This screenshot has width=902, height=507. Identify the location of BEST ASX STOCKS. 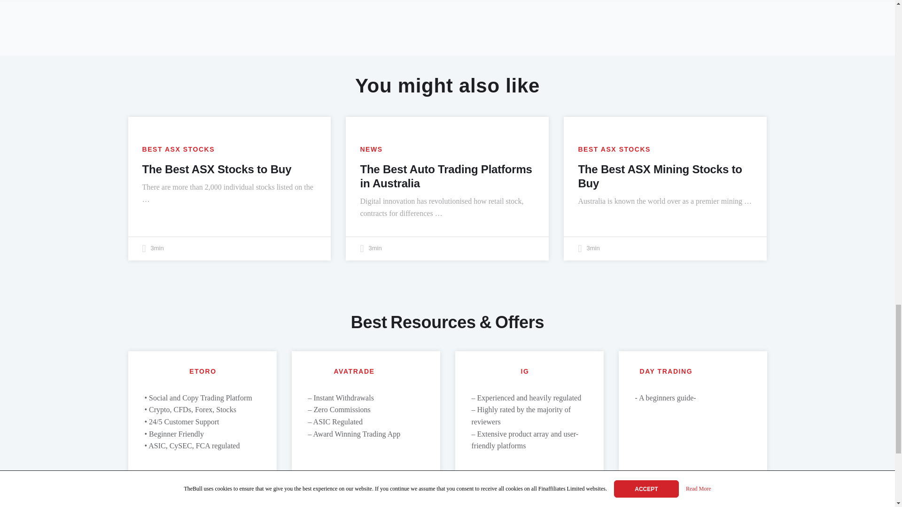
(178, 149).